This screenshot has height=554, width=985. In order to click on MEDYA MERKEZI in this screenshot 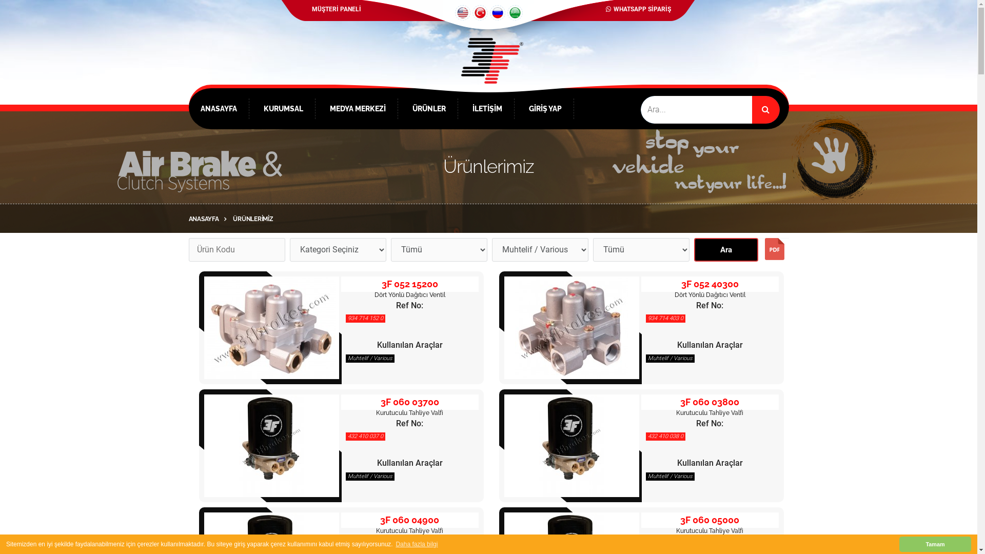, I will do `click(357, 109)`.